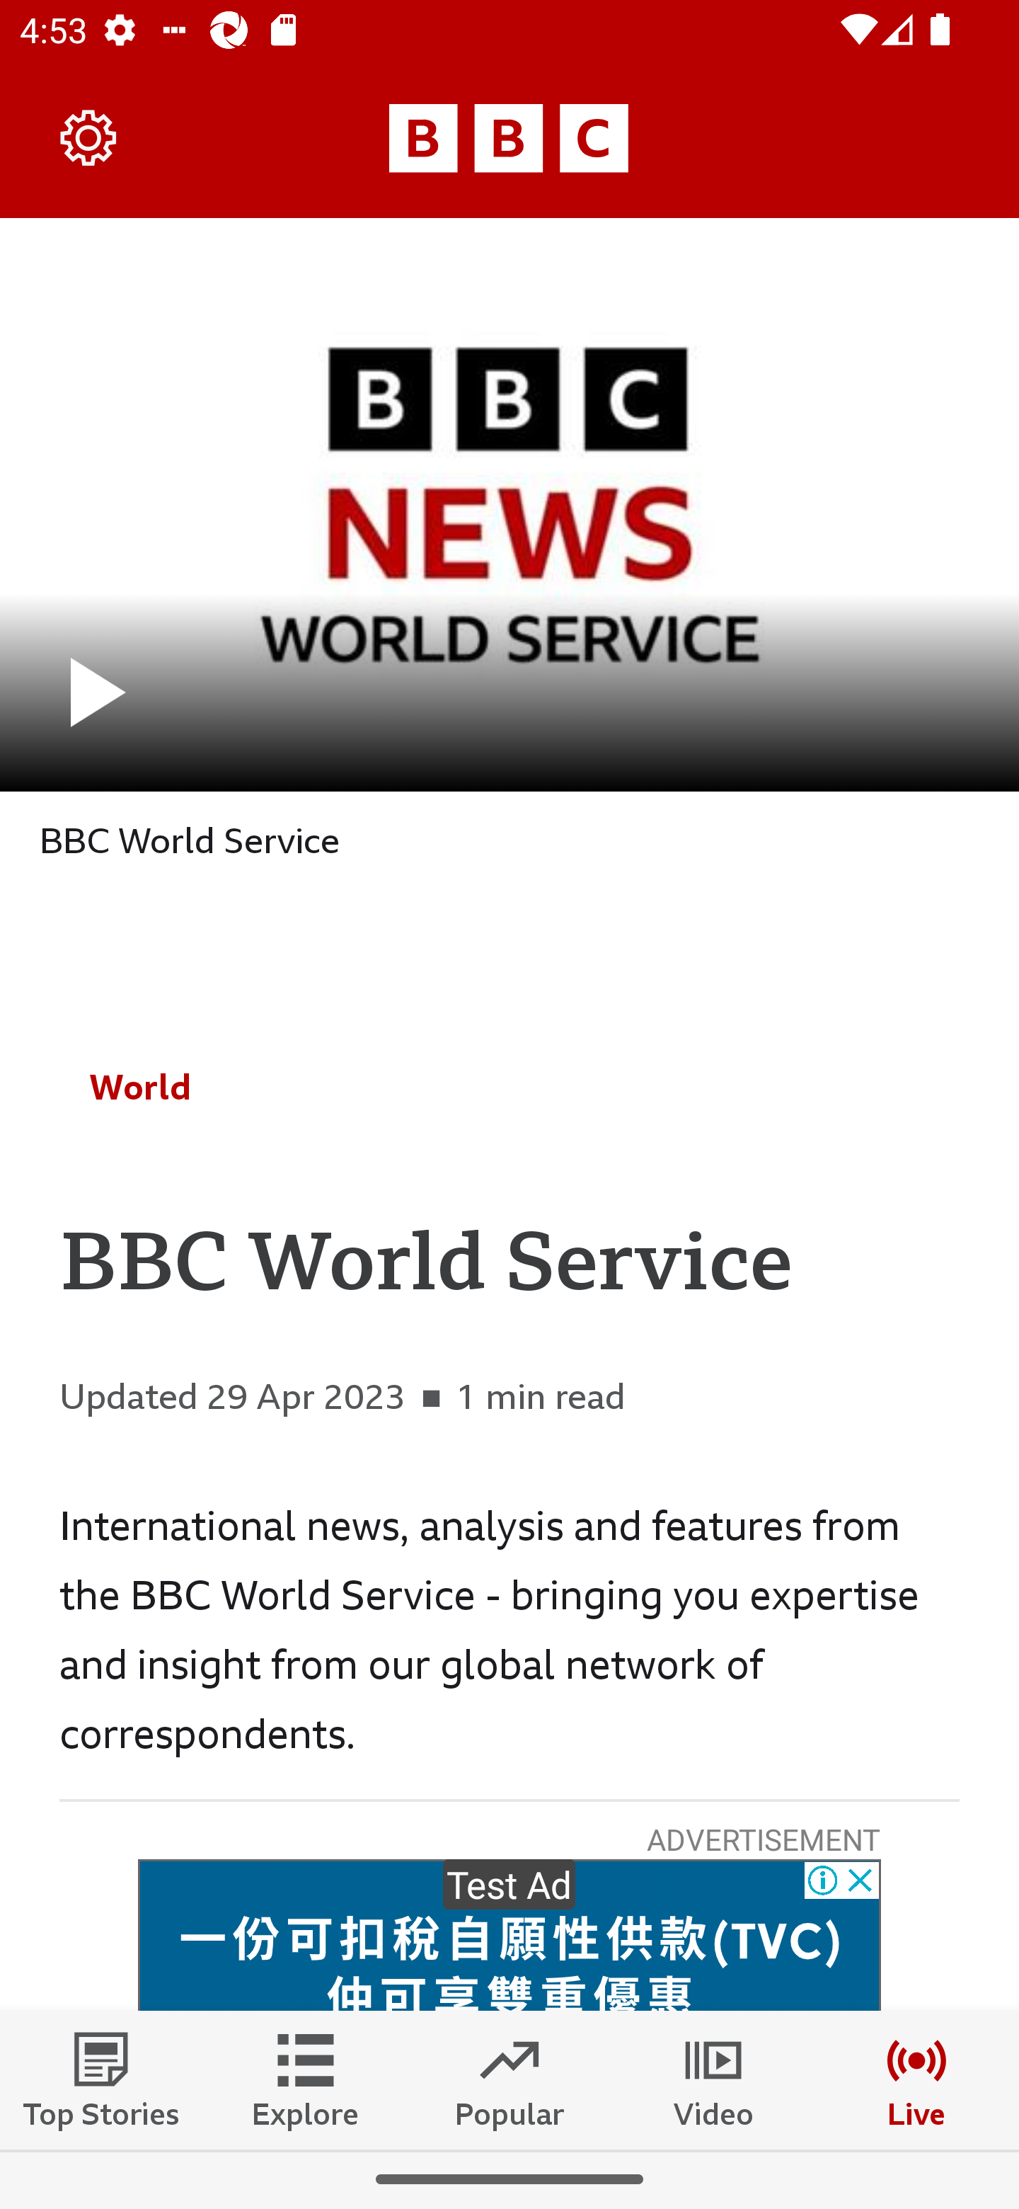 The image size is (1019, 2209). I want to click on Top Stories, so click(102, 2079).